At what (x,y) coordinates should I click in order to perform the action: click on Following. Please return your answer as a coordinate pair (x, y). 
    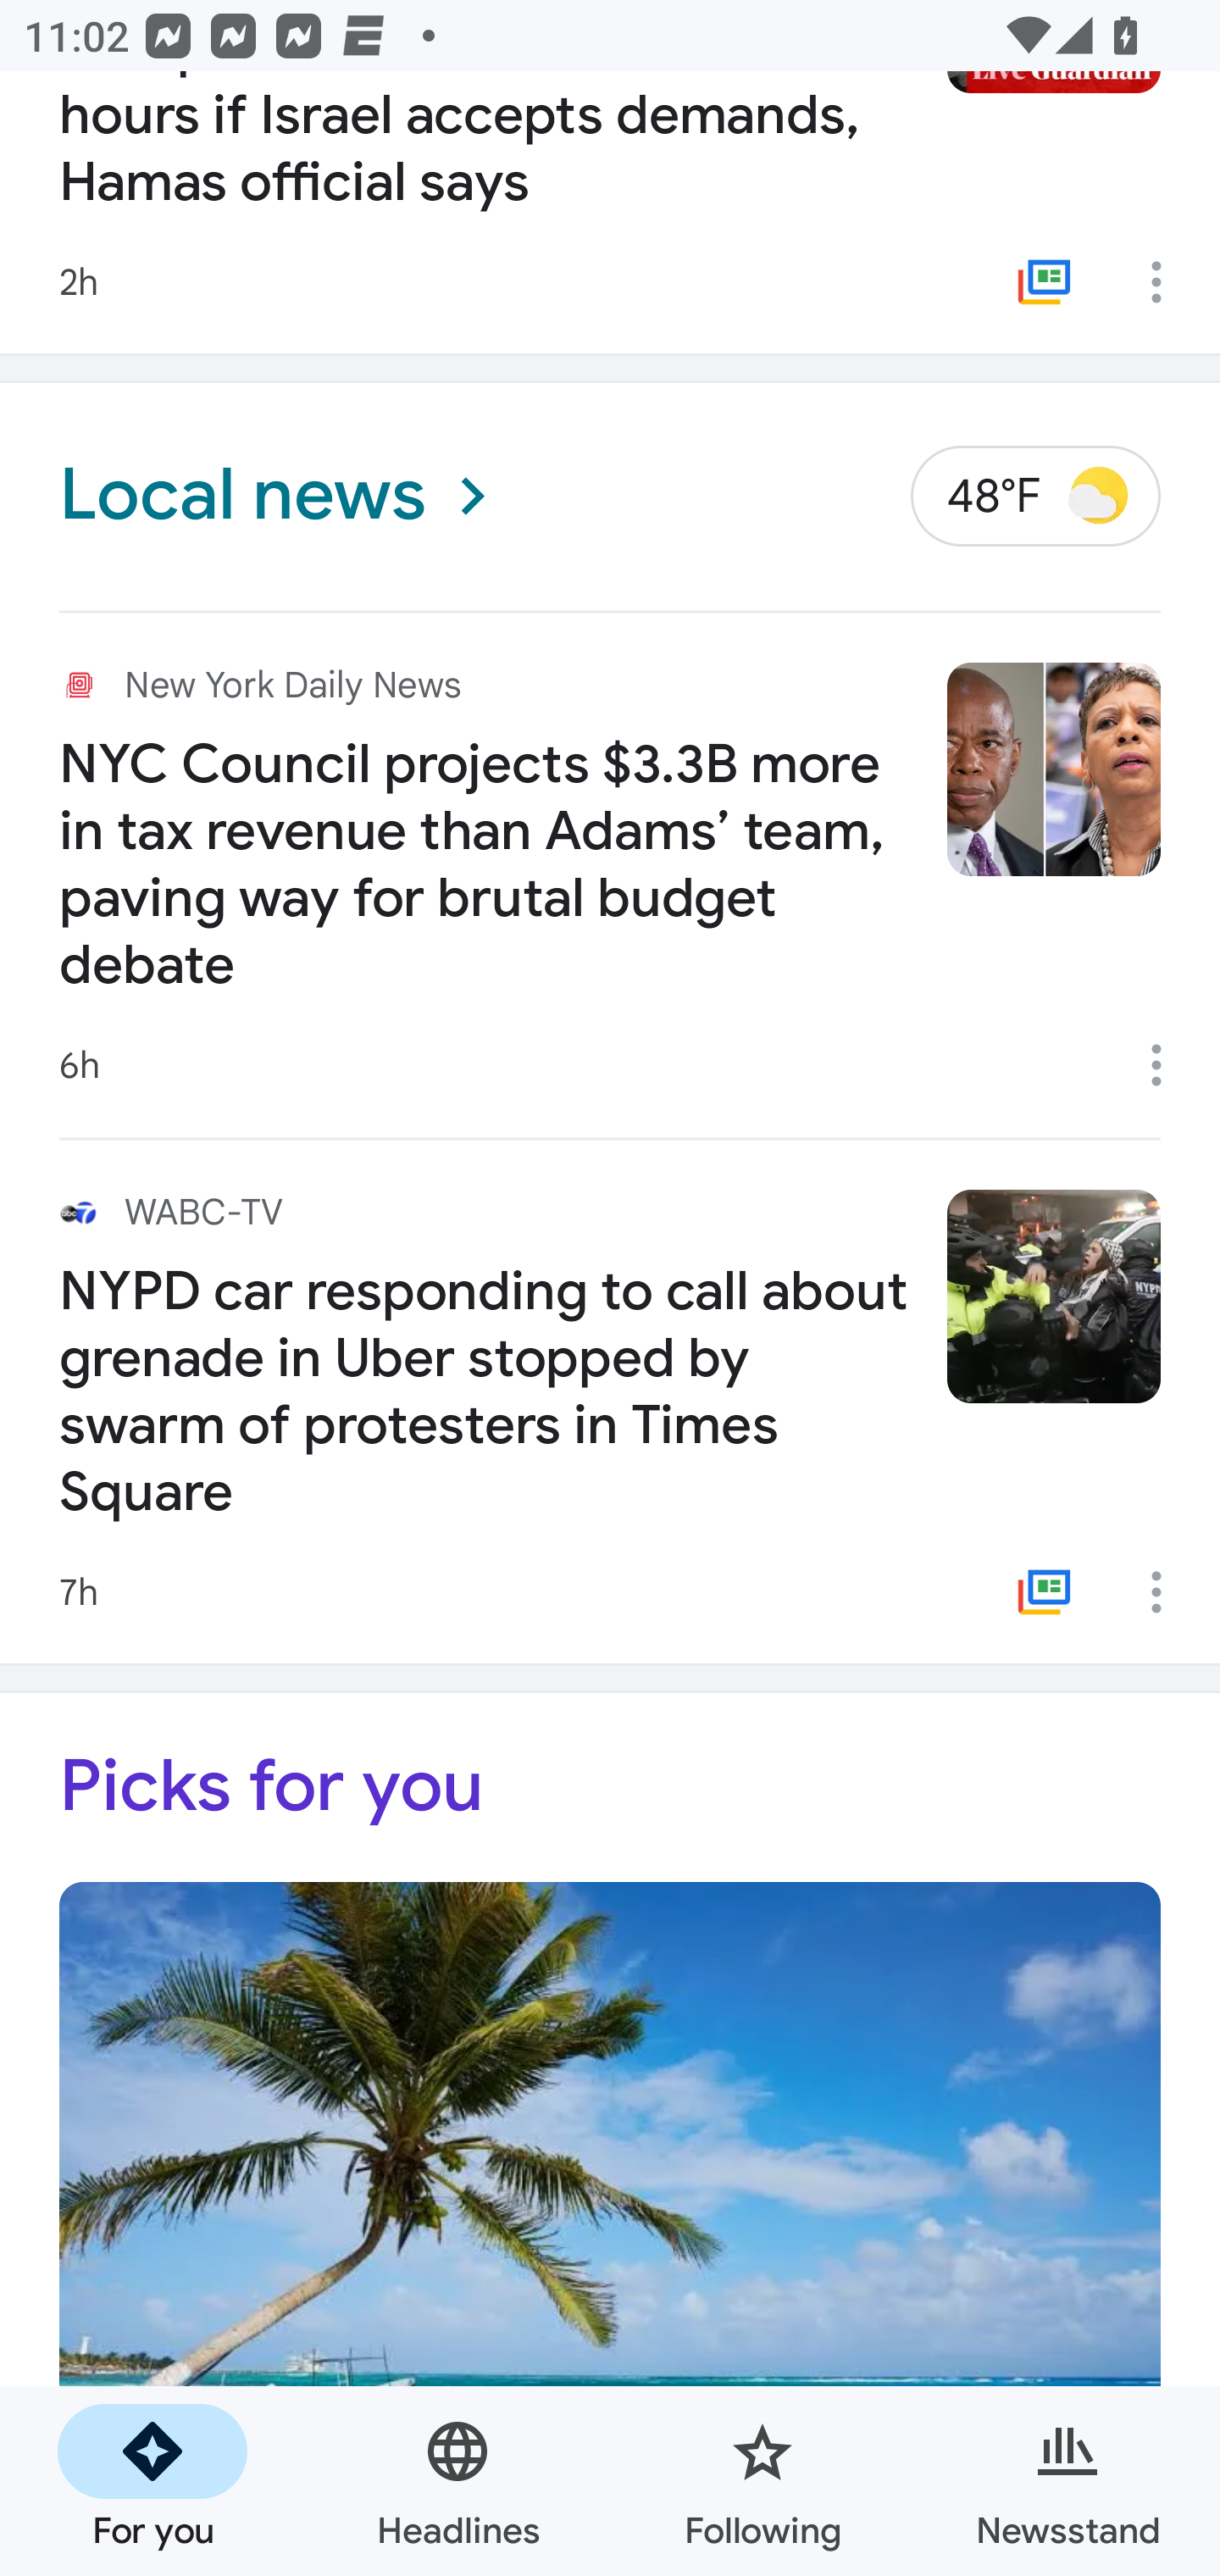
    Looking at the image, I should click on (762, 2481).